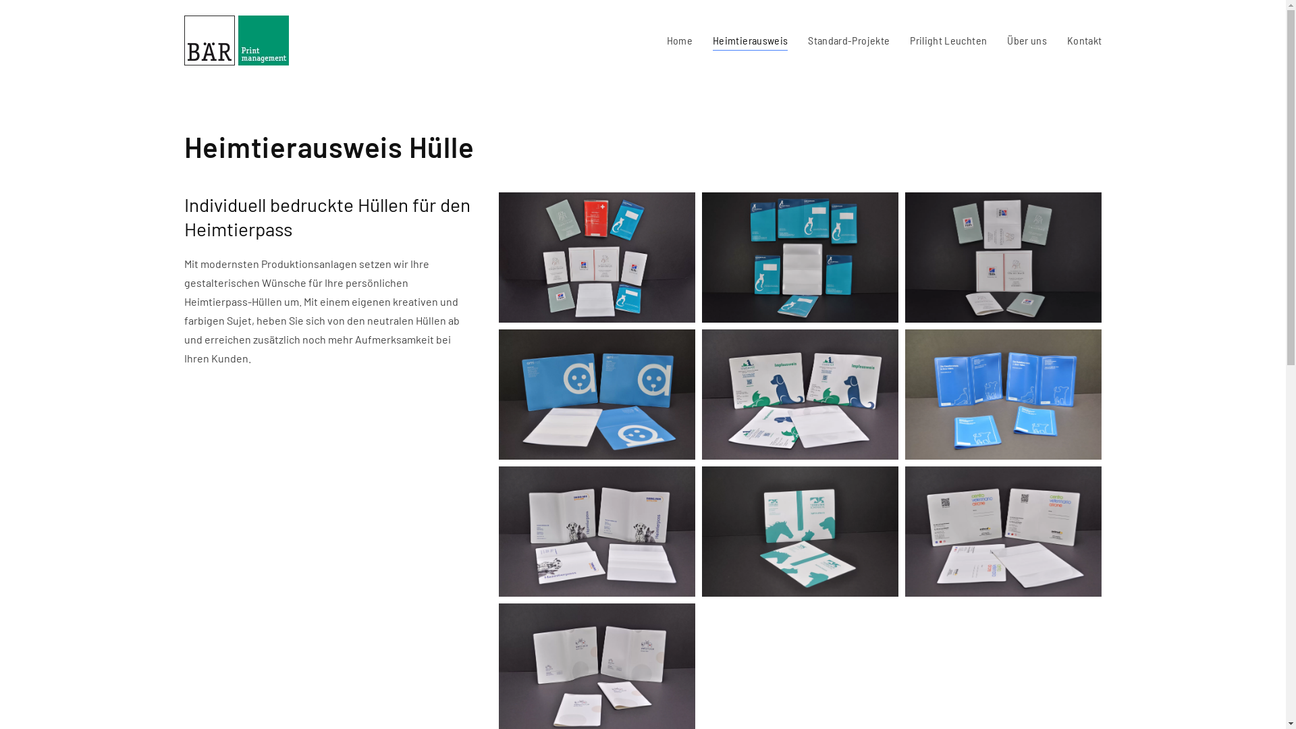 This screenshot has width=1296, height=729. Describe the element at coordinates (948, 40) in the screenshot. I see `Prilight Leuchten` at that location.